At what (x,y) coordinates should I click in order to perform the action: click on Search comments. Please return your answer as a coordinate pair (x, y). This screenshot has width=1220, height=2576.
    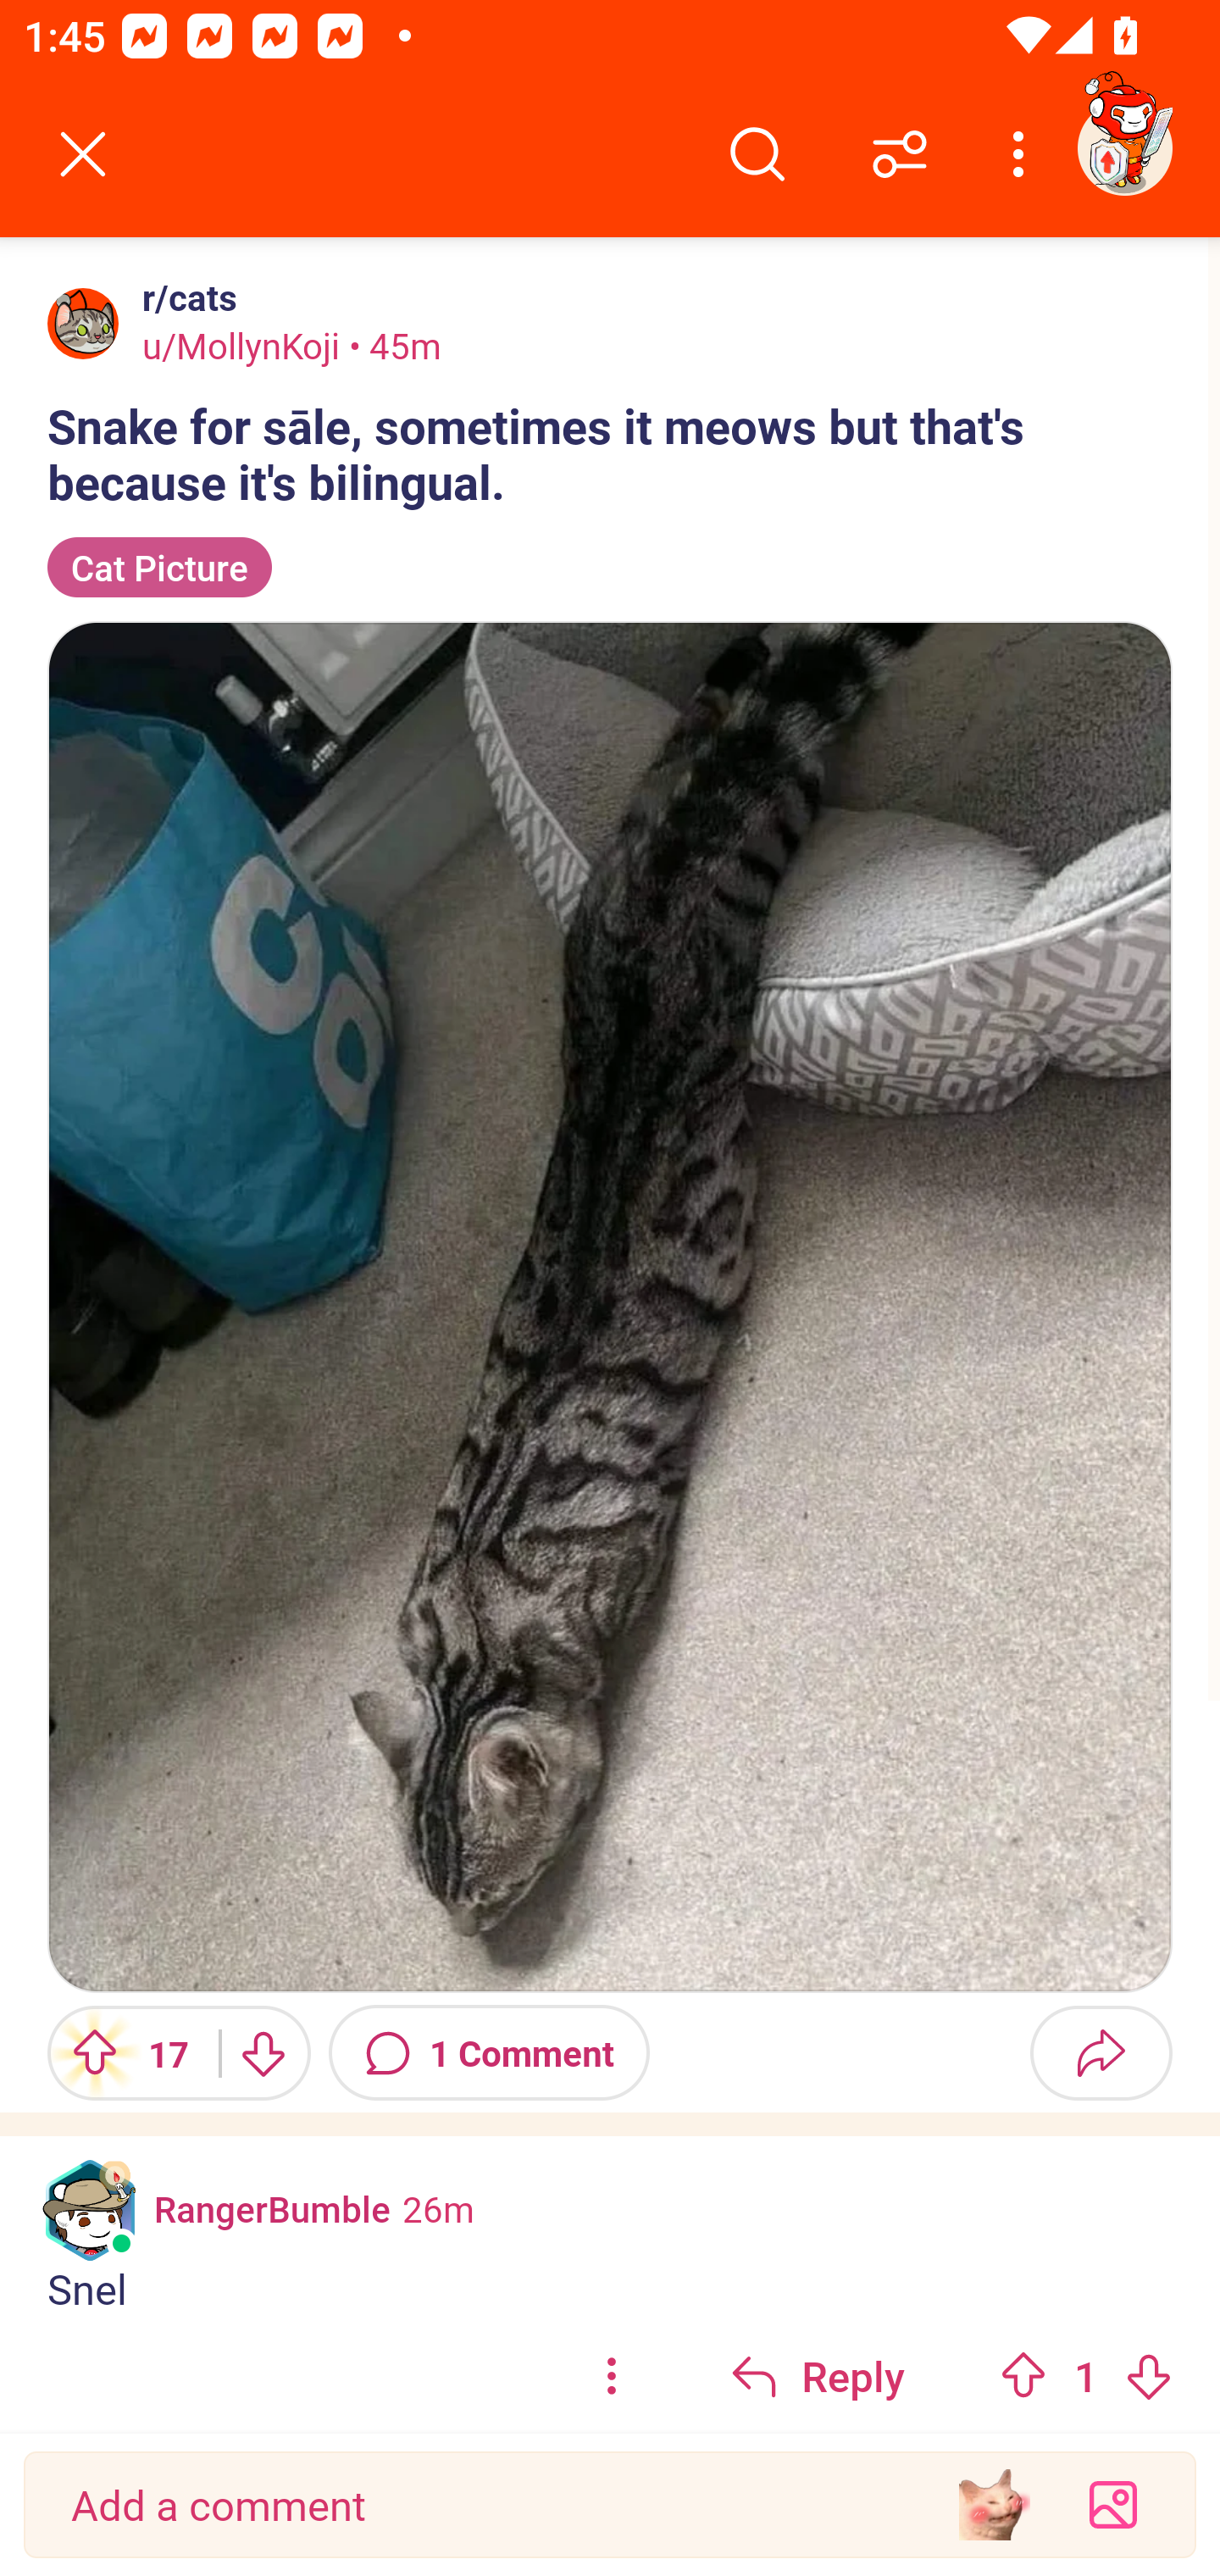
    Looking at the image, I should click on (757, 154).